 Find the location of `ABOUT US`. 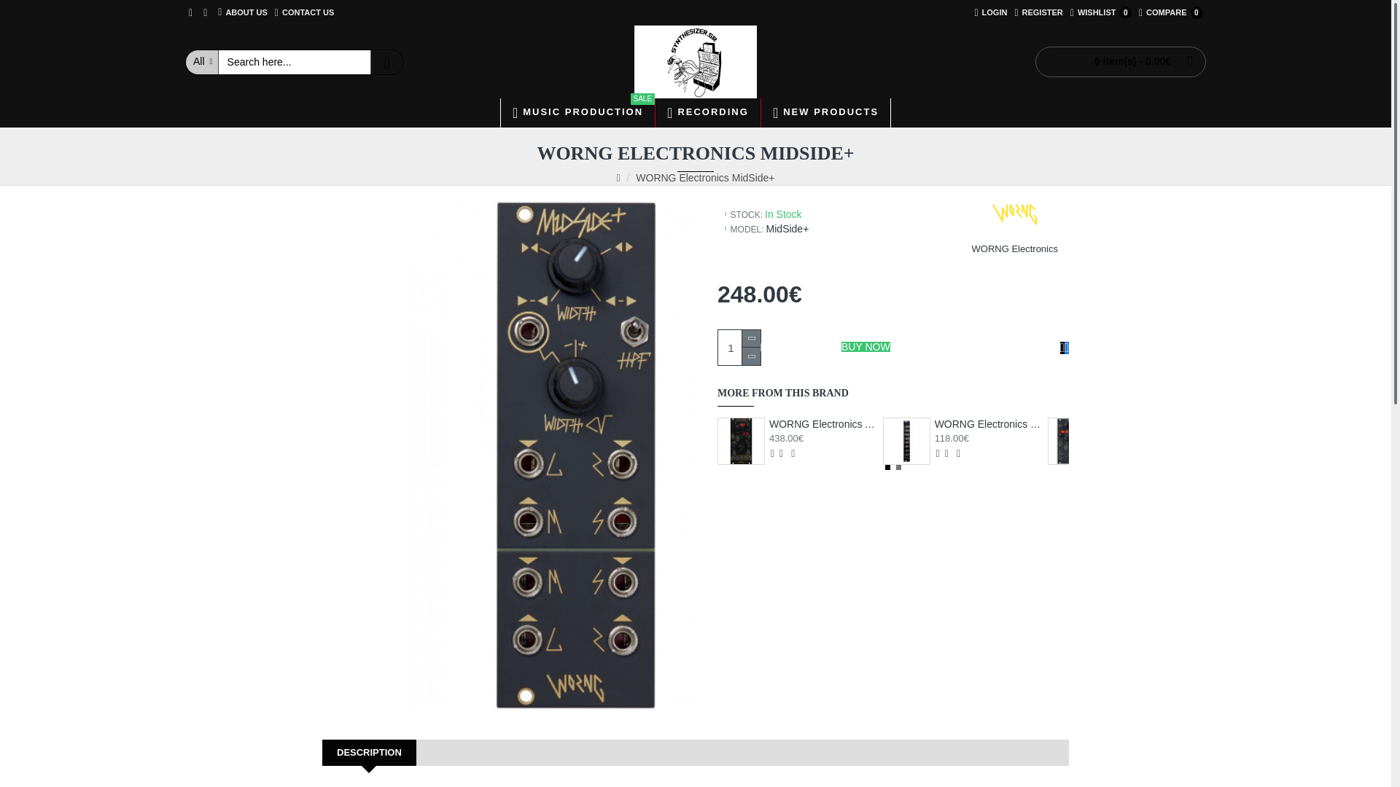

ABOUT US is located at coordinates (990, 12).